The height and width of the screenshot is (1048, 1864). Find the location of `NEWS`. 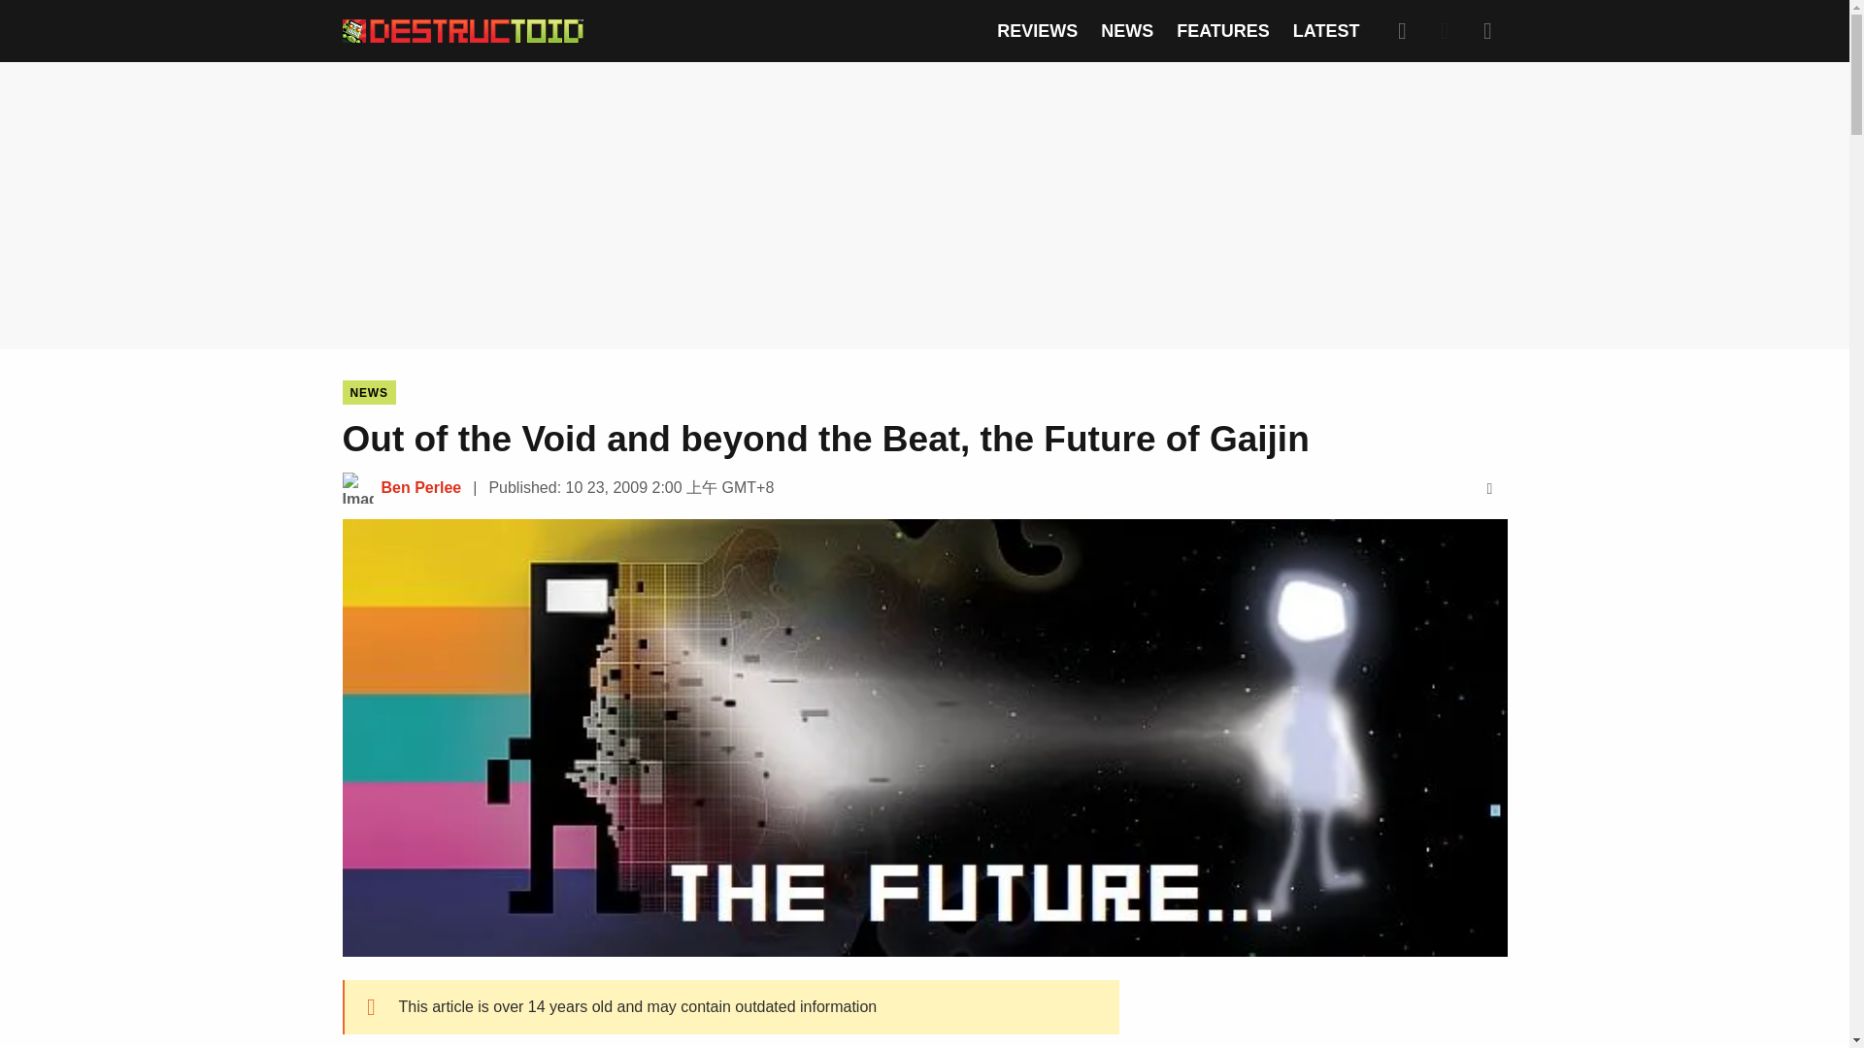

NEWS is located at coordinates (1127, 31).